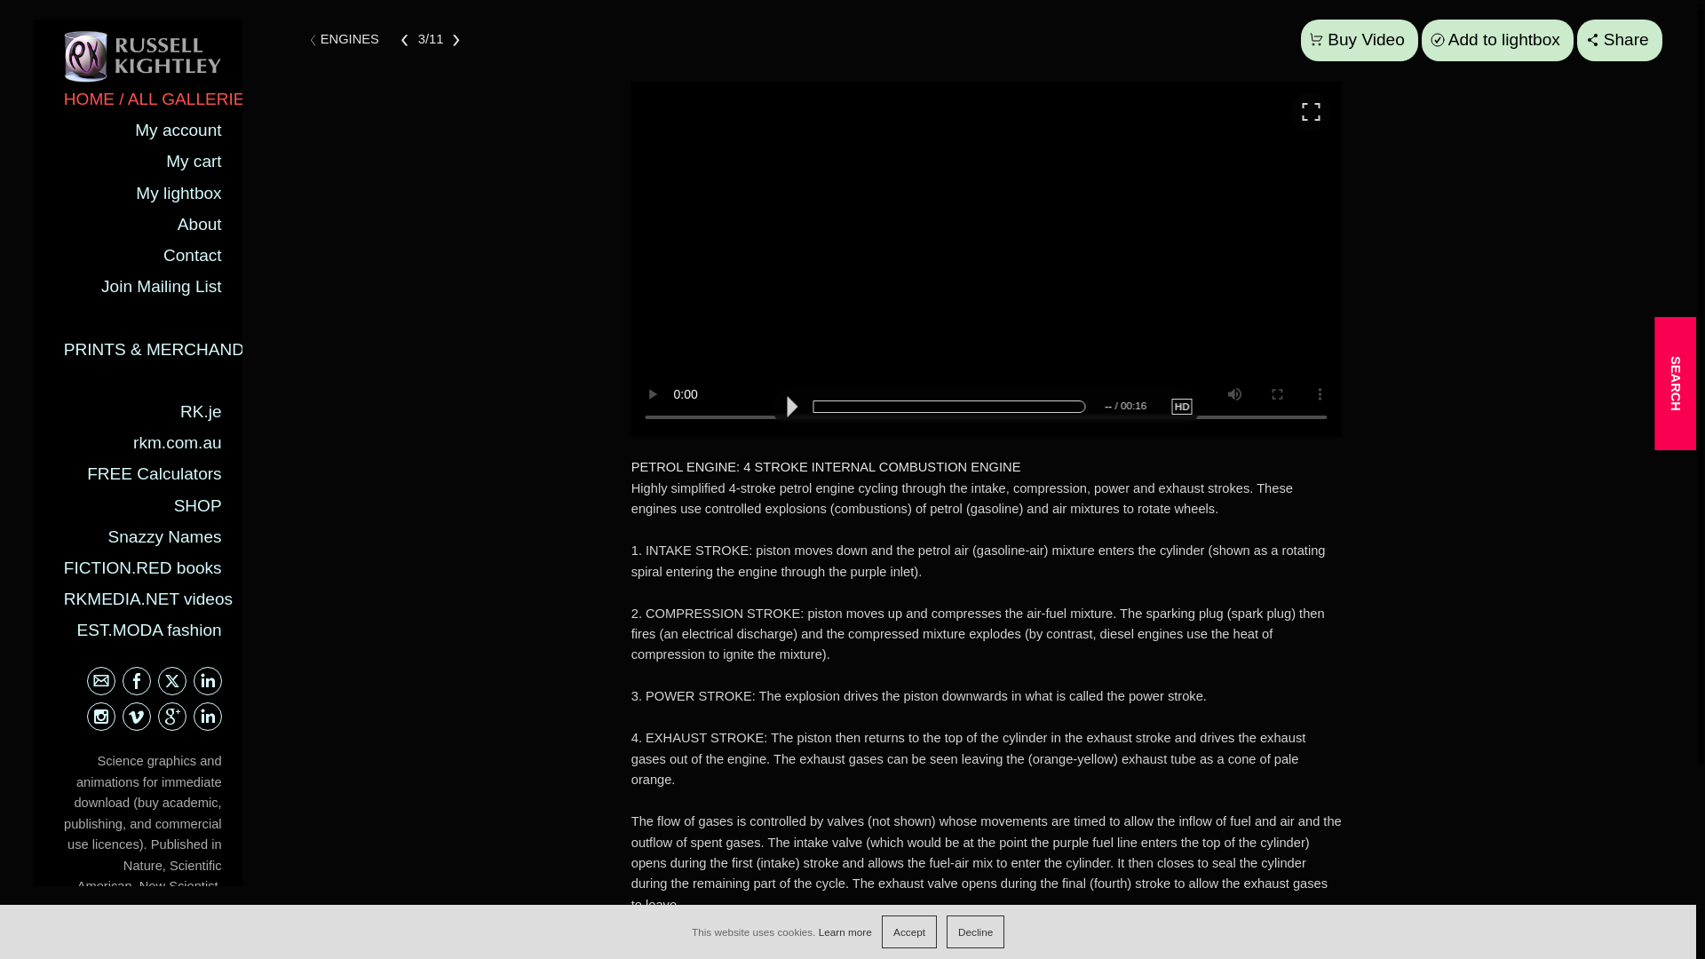 This screenshot has height=959, width=1705. What do you see at coordinates (147, 598) in the screenshot?
I see `RKMEDIA.NET videos` at bounding box center [147, 598].